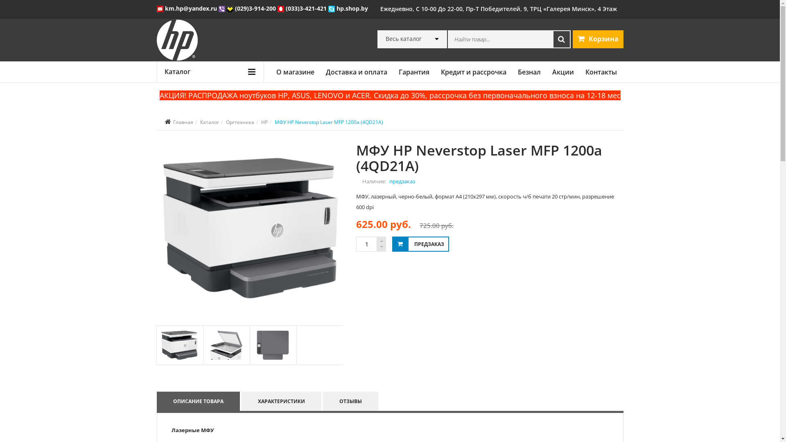  What do you see at coordinates (264, 122) in the screenshot?
I see `HP` at bounding box center [264, 122].